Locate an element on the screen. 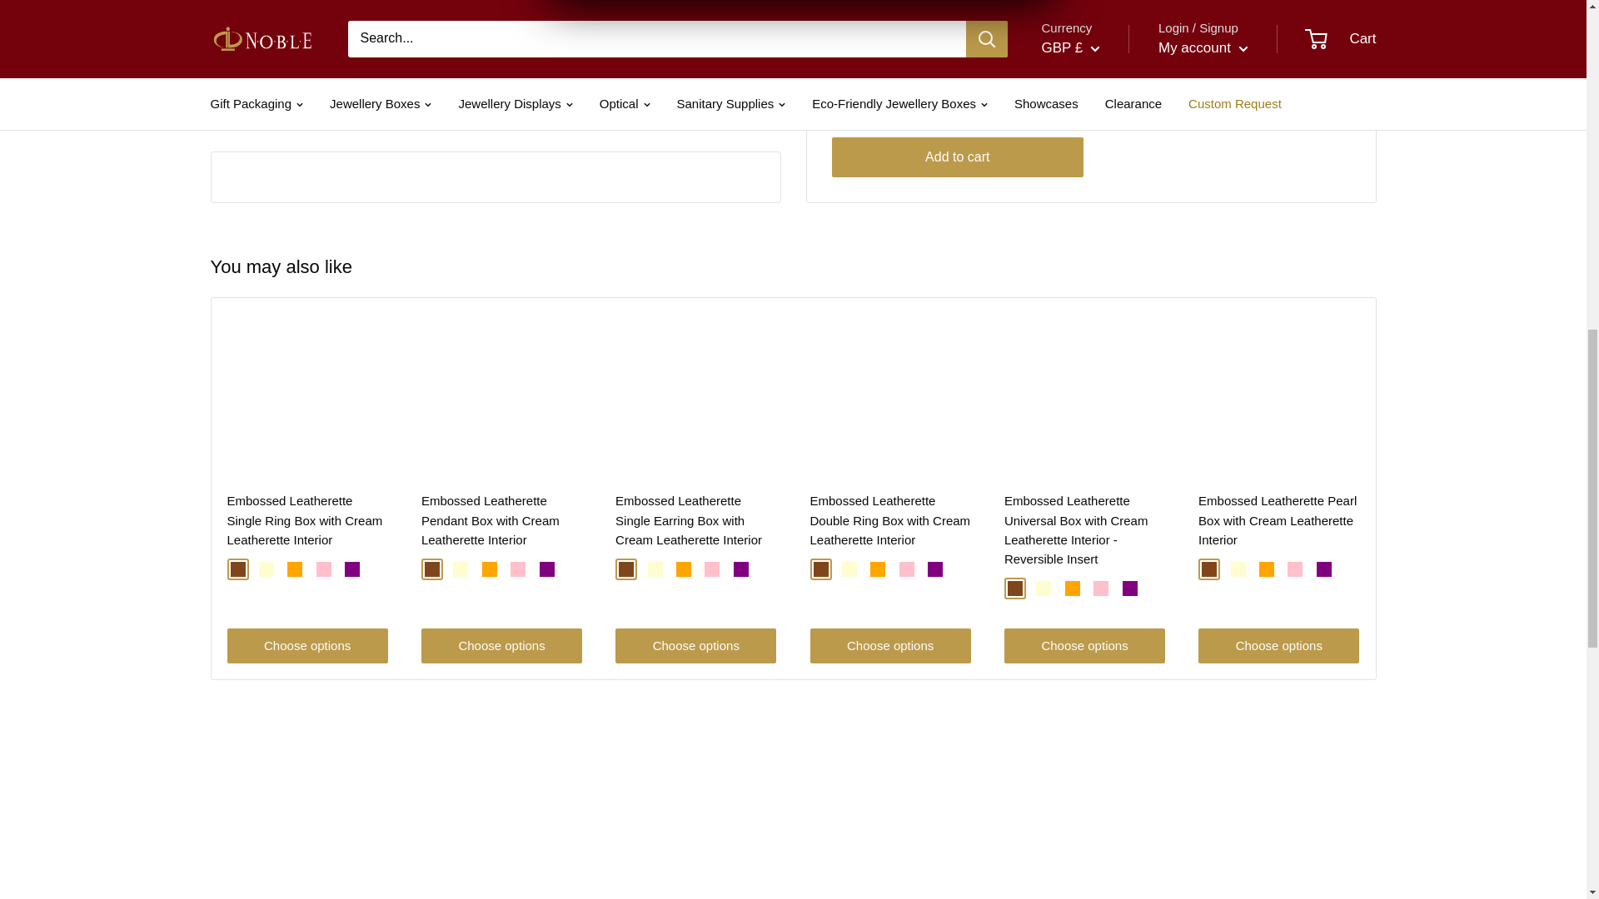 The image size is (1599, 899). Purple is located at coordinates (934, 569).